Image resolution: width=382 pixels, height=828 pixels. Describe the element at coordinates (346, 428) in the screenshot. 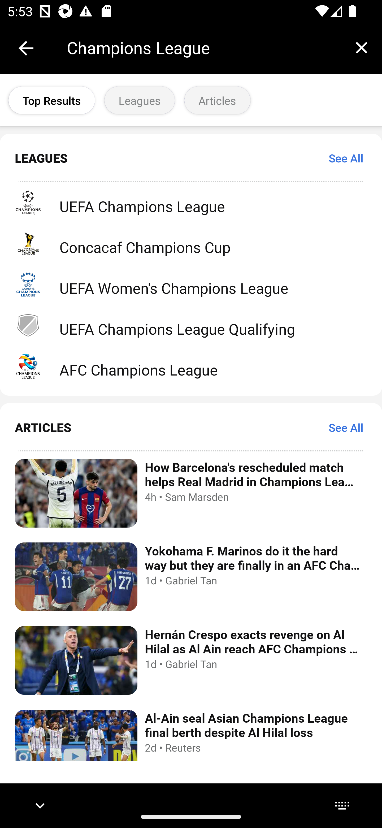

I see `See All` at that location.